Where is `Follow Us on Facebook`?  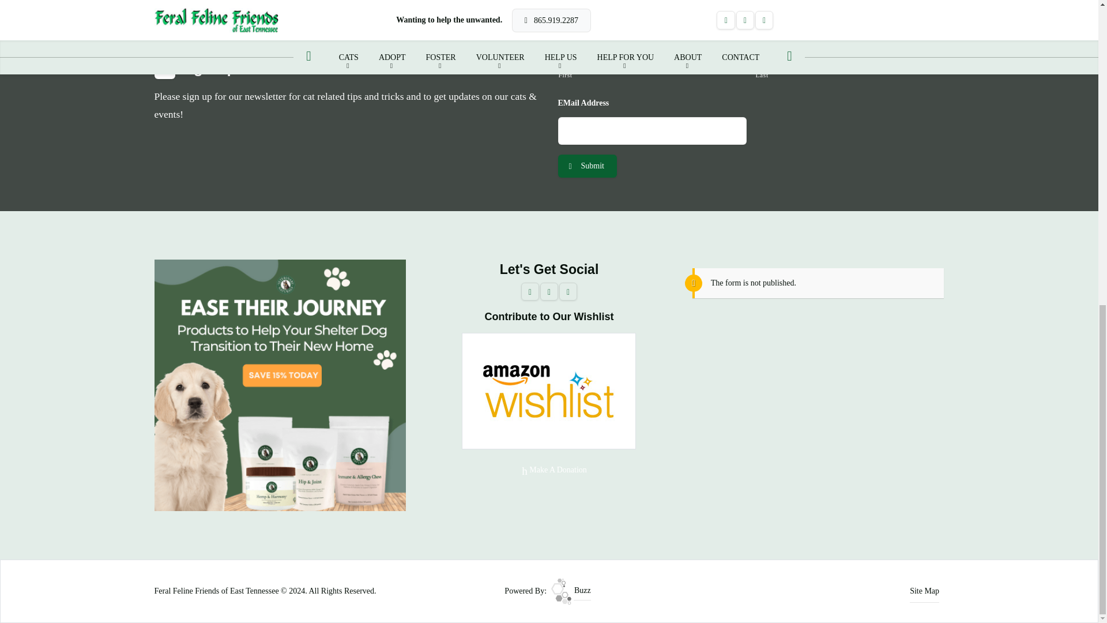
Follow Us on Facebook is located at coordinates (530, 292).